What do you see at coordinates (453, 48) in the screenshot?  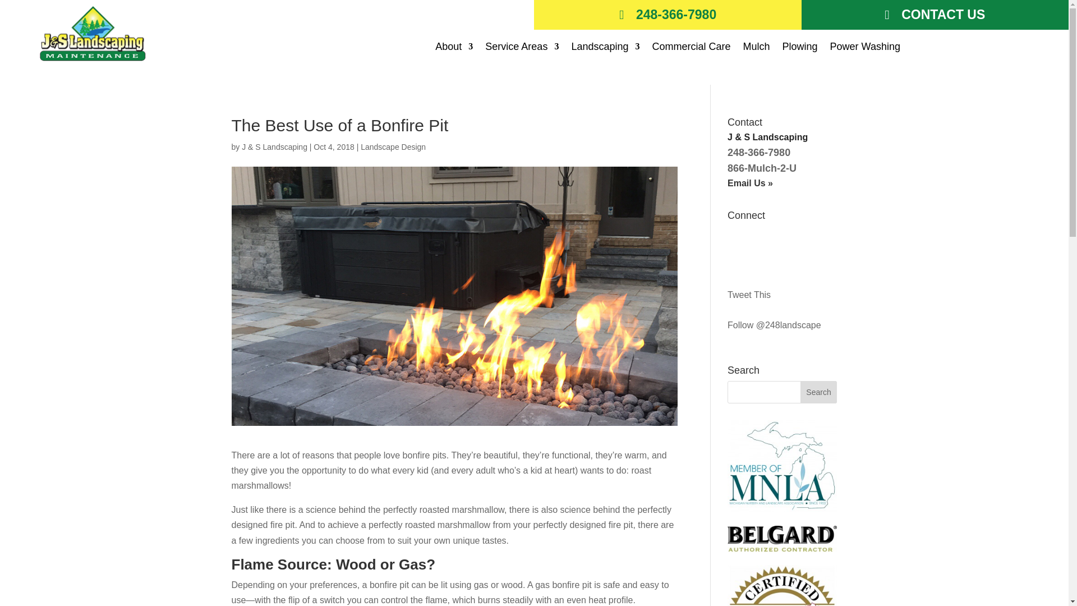 I see `About` at bounding box center [453, 48].